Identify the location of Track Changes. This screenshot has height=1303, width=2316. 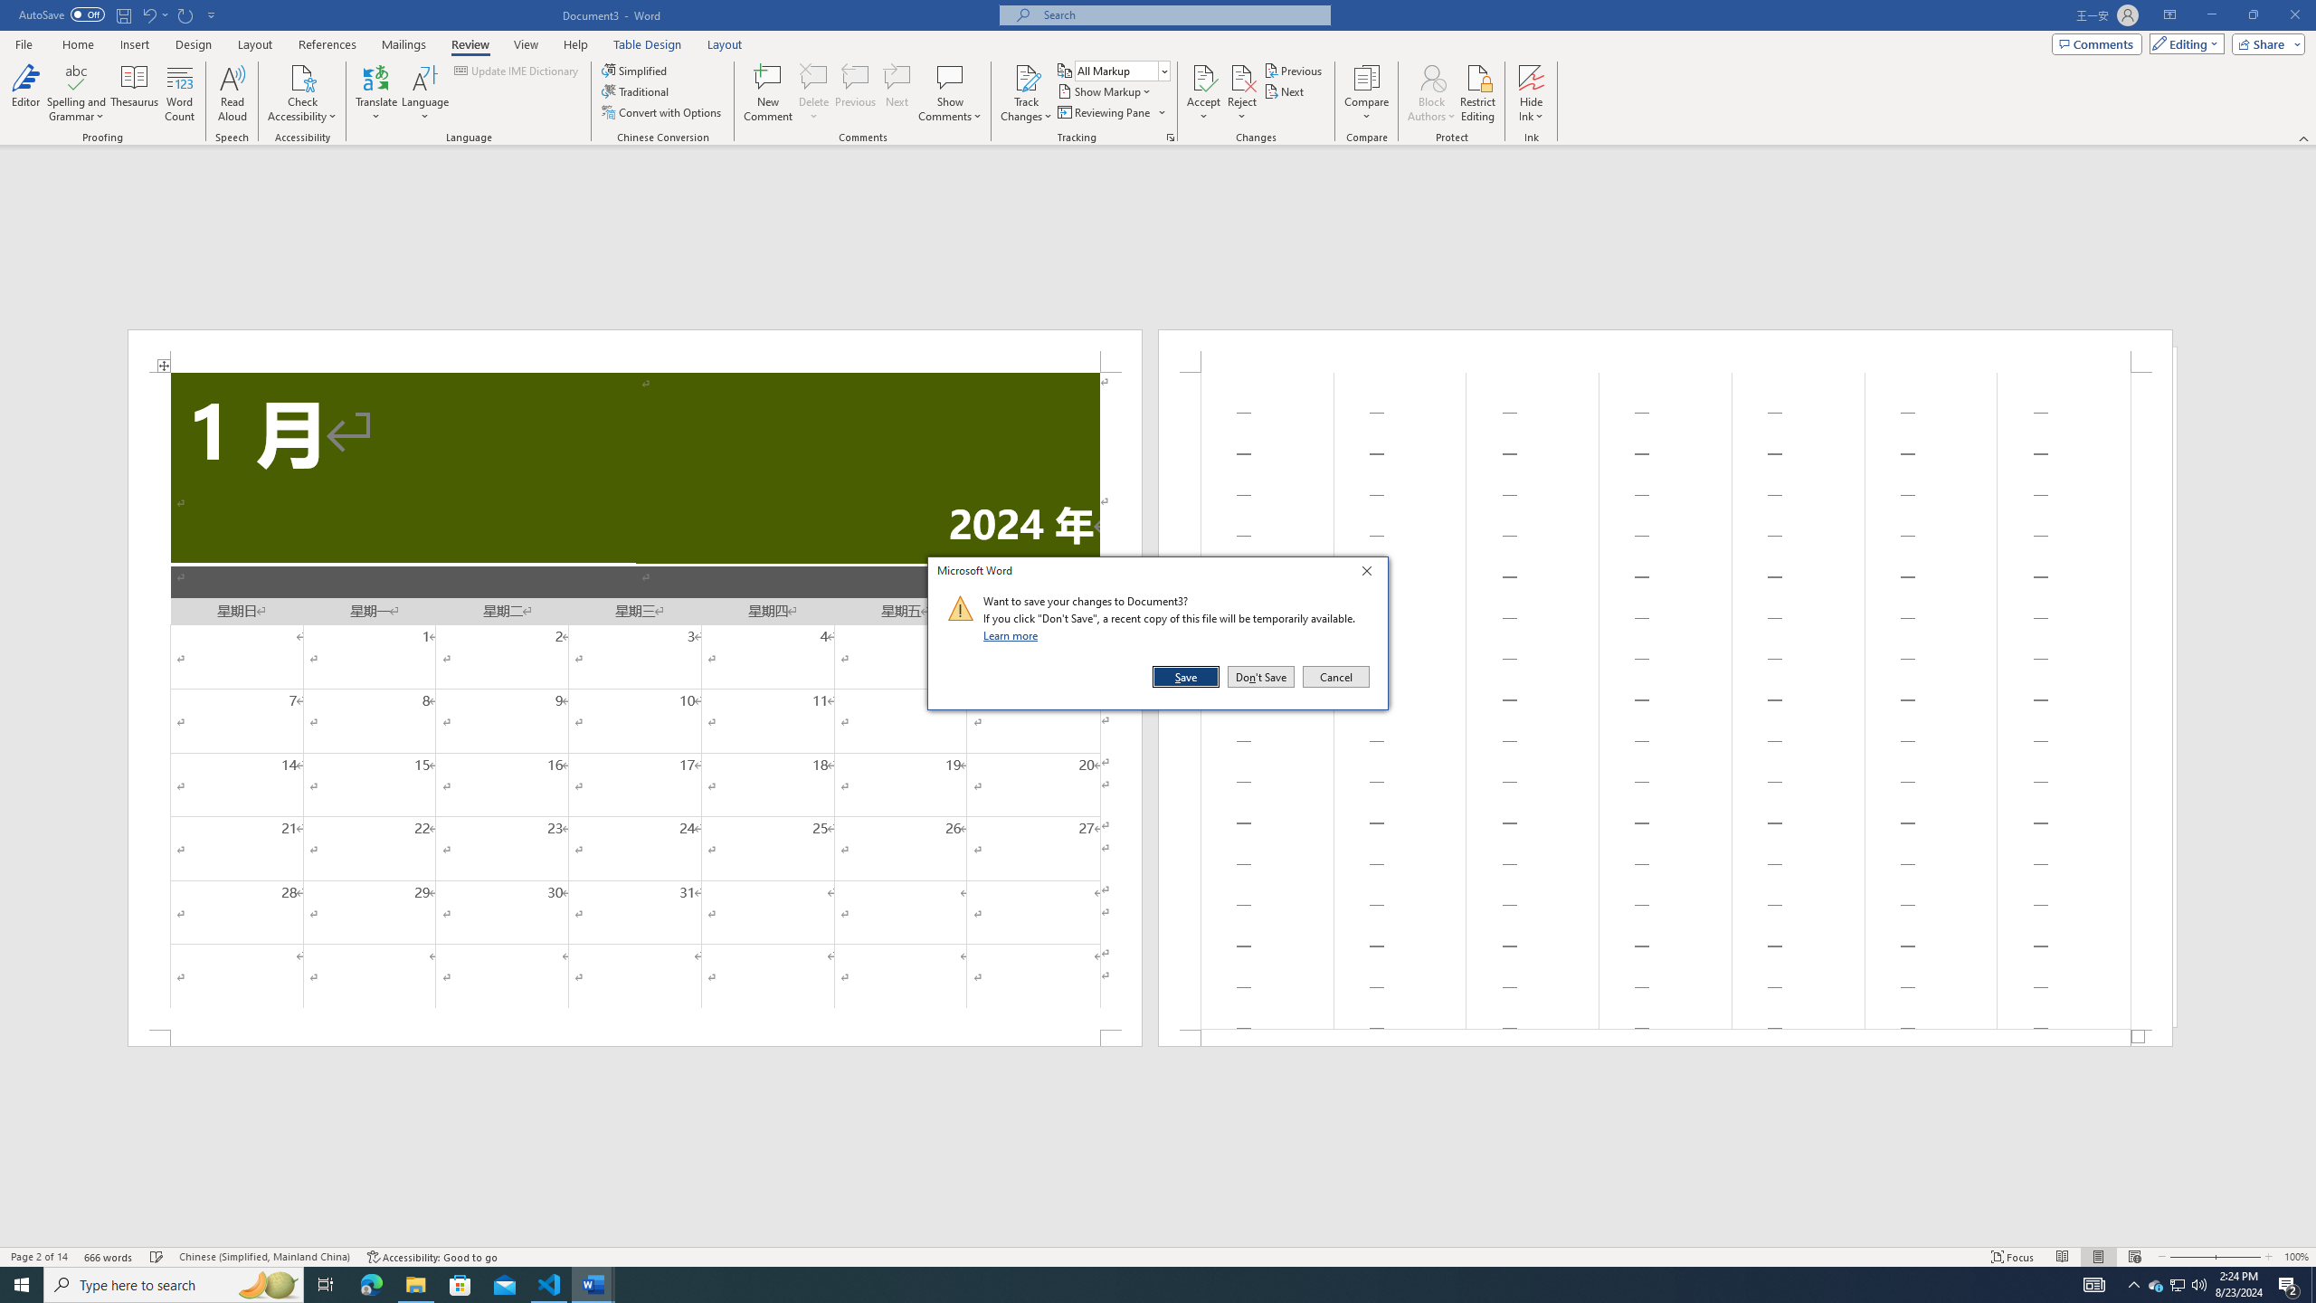
(1026, 77).